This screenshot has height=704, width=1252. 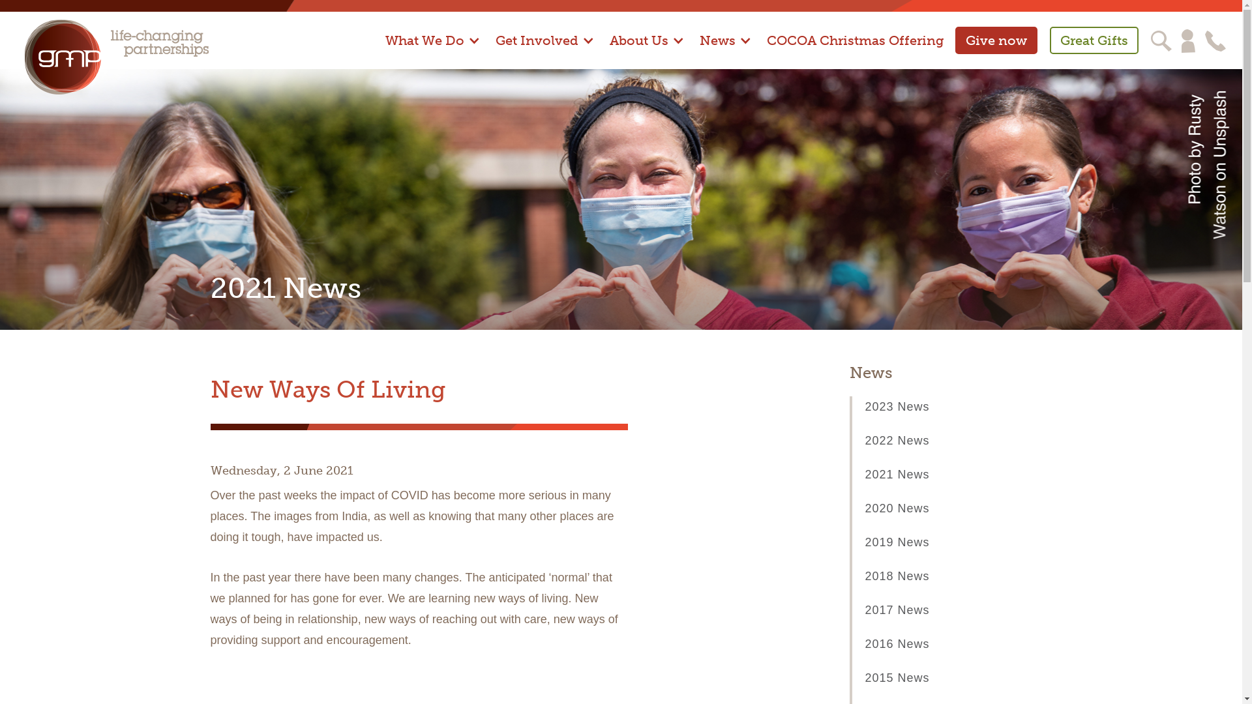 I want to click on 2022 News, so click(x=897, y=441).